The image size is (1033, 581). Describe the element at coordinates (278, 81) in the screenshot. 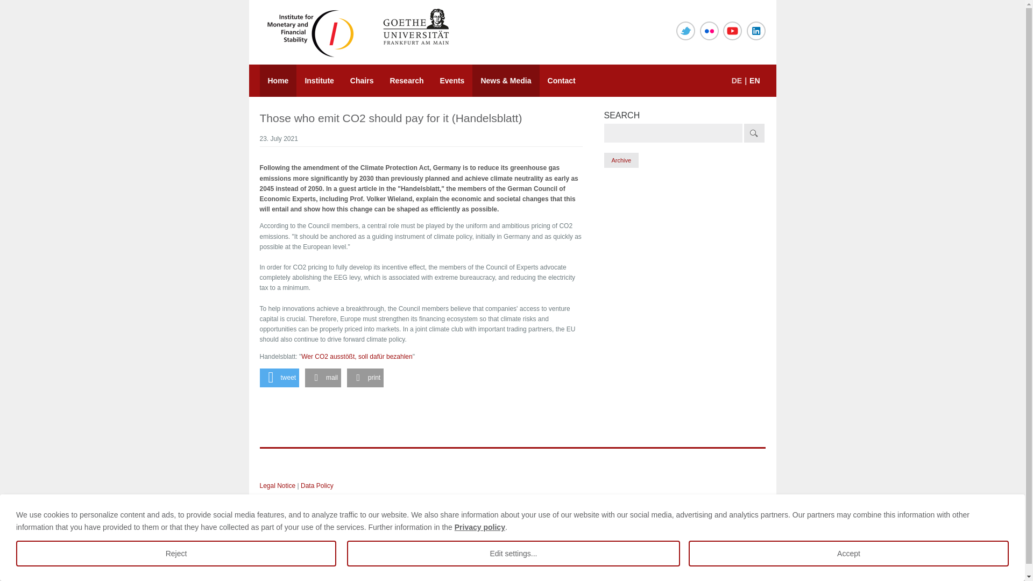

I see `Home` at that location.